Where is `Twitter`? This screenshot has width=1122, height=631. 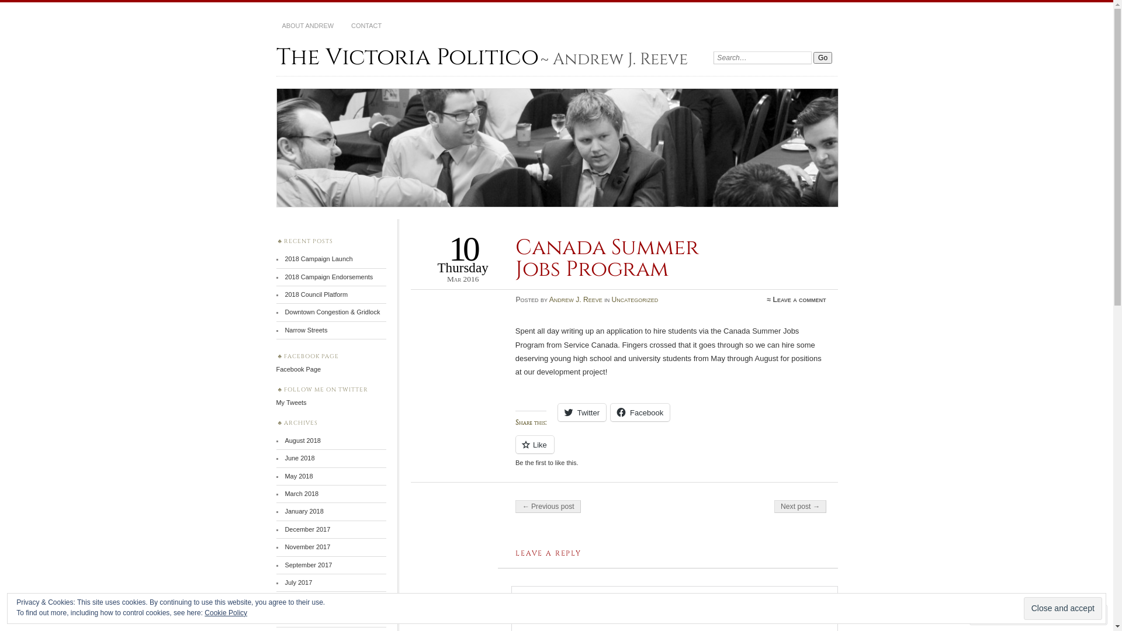 Twitter is located at coordinates (582, 412).